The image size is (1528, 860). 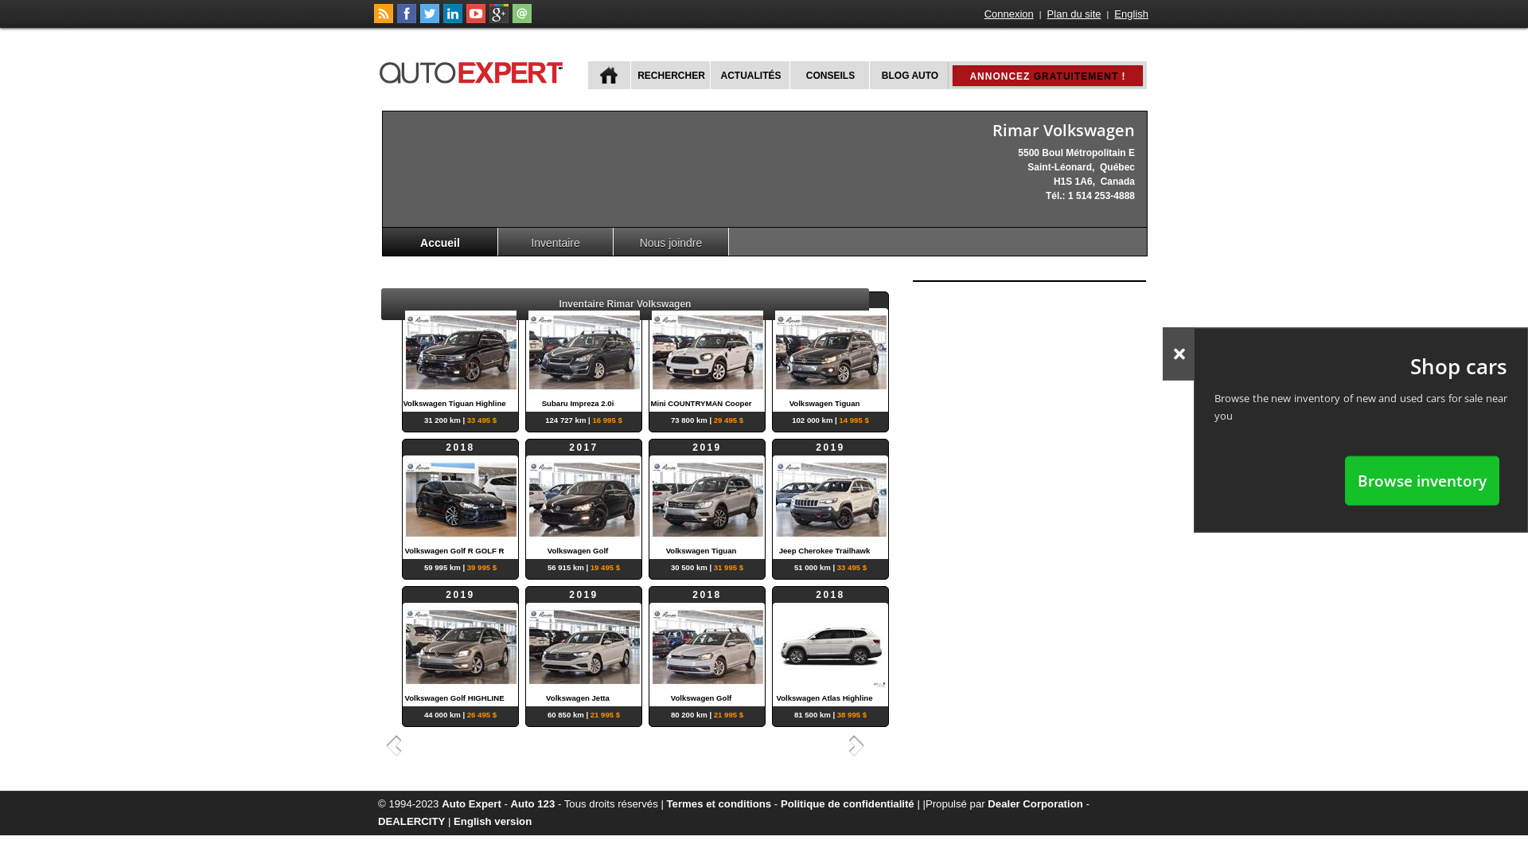 What do you see at coordinates (1047, 76) in the screenshot?
I see `ANNONCEZ GRATUITEMENT !` at bounding box center [1047, 76].